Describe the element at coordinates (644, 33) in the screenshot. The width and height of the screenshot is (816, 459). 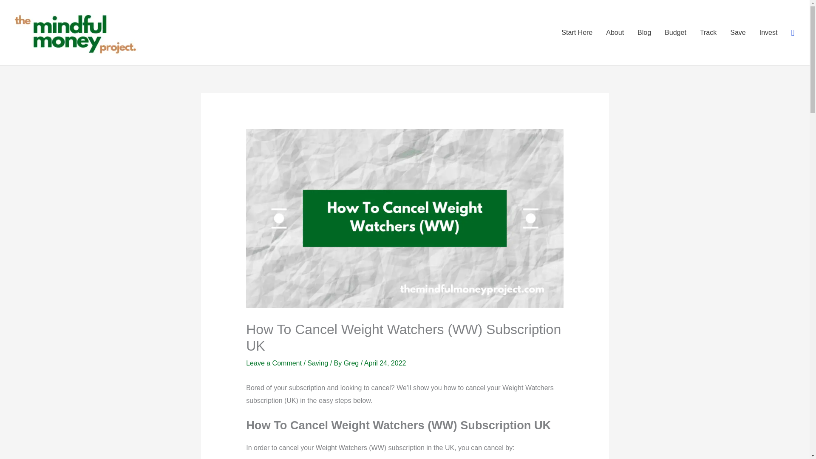
I see `Blog` at that location.